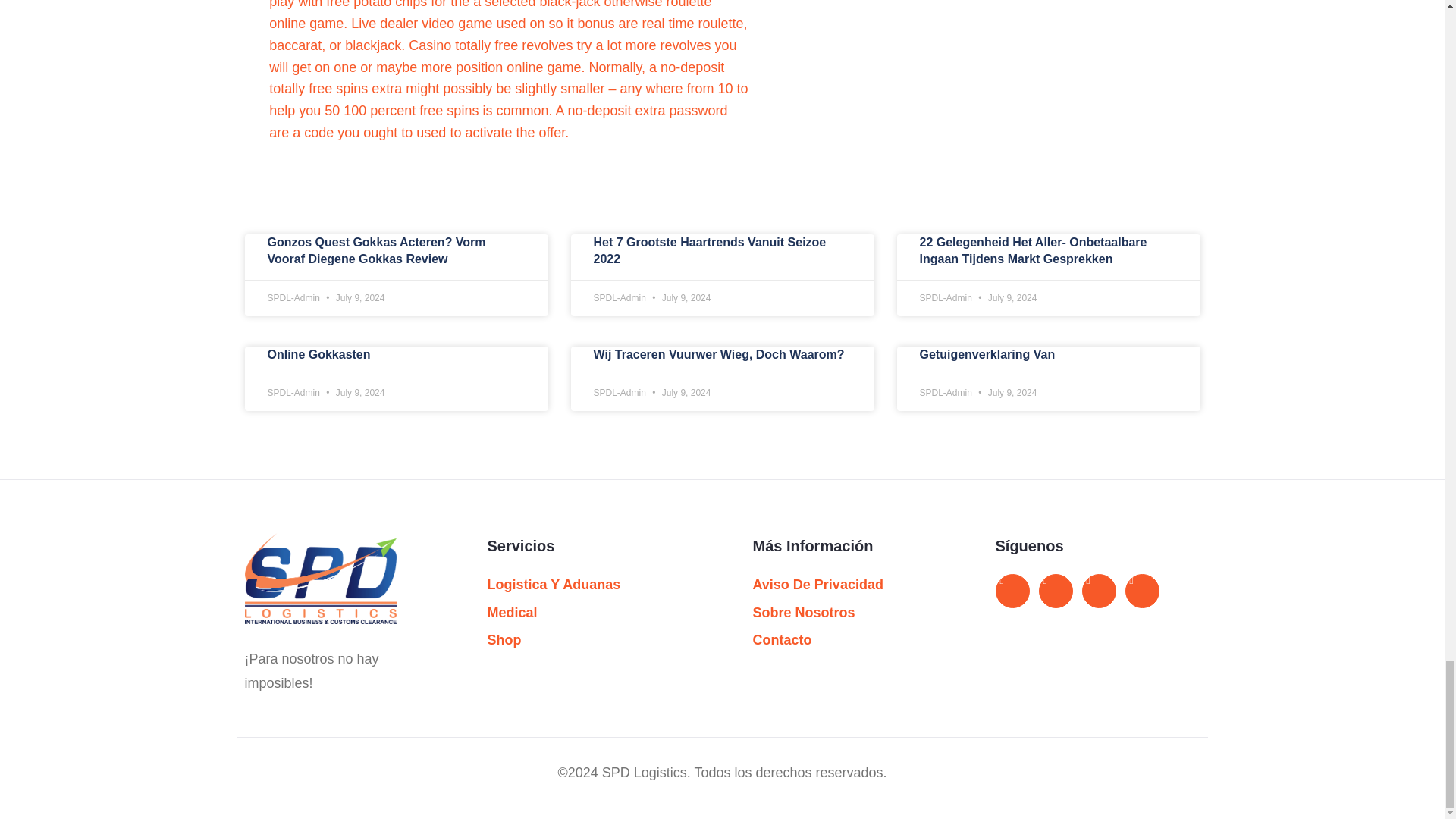 The width and height of the screenshot is (1456, 819). What do you see at coordinates (588, 613) in the screenshot?
I see `Medical` at bounding box center [588, 613].